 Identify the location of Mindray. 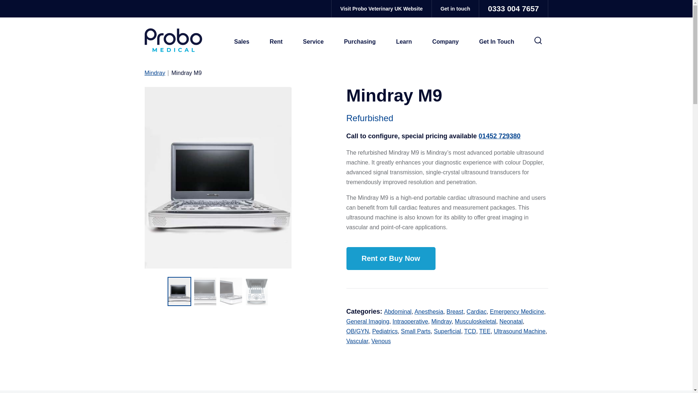
(156, 73).